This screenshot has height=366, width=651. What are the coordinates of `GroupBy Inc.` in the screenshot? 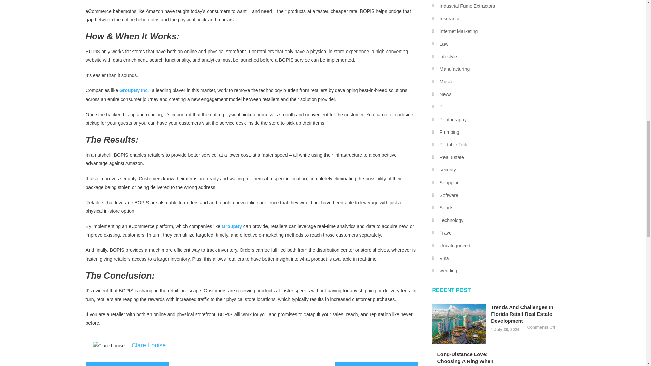 It's located at (134, 90).